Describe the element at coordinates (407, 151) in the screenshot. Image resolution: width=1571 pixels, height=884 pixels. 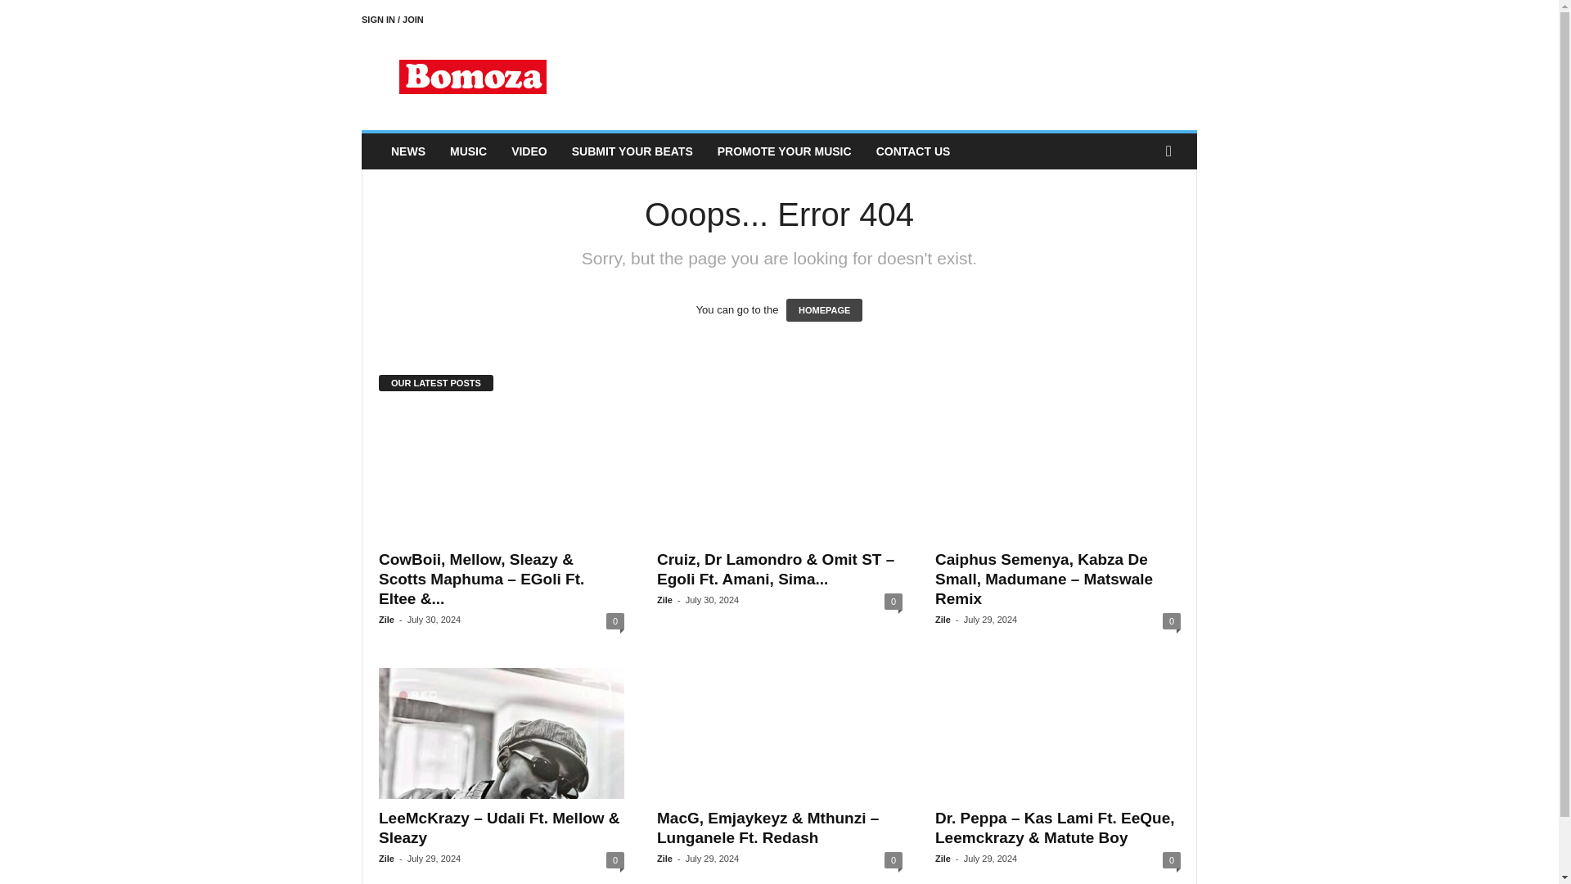
I see `NEWS` at that location.